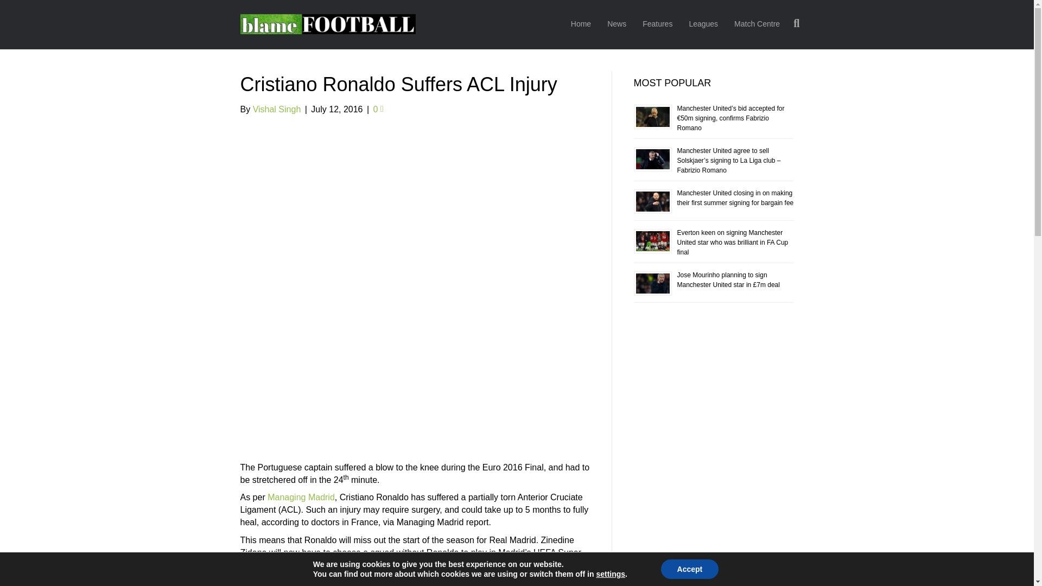  What do you see at coordinates (657, 24) in the screenshot?
I see `Features` at bounding box center [657, 24].